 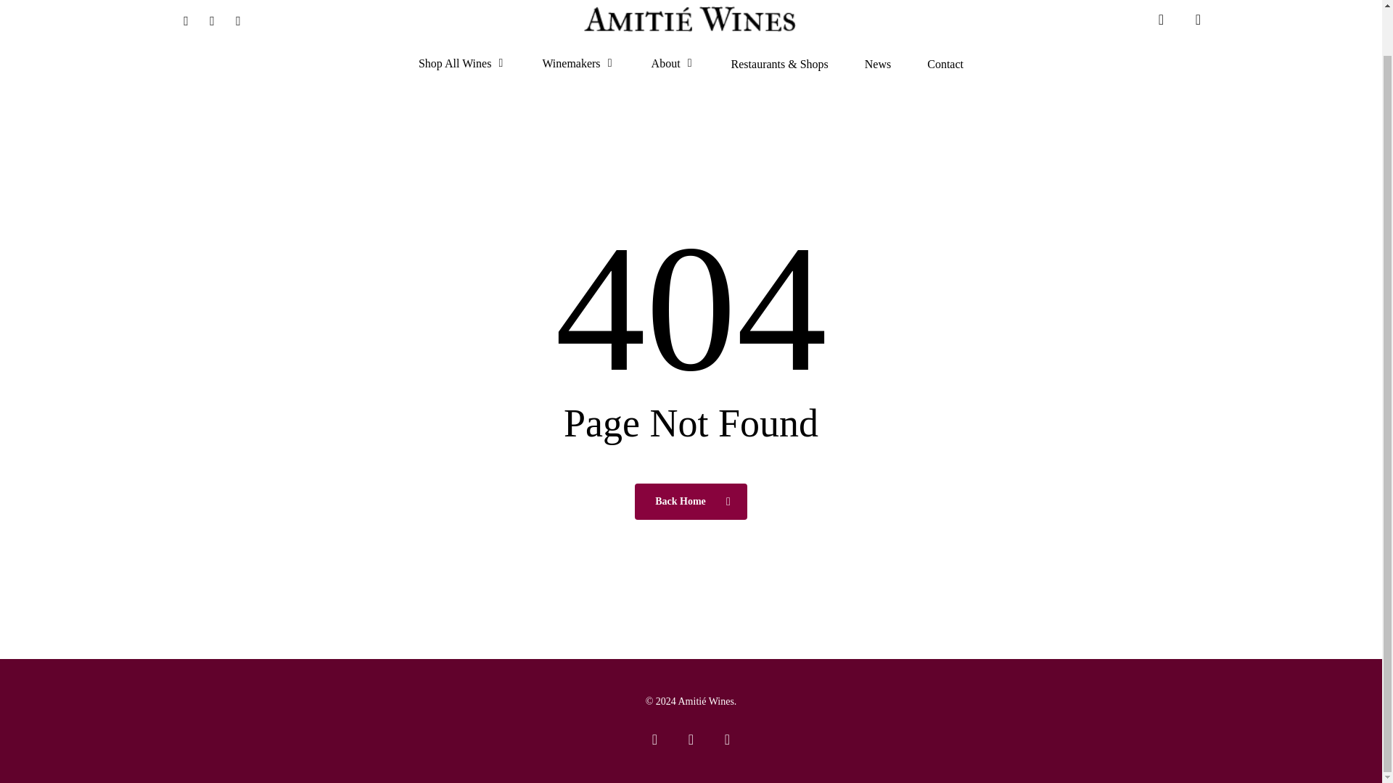 What do you see at coordinates (461, 64) in the screenshot?
I see `Shop All Wines` at bounding box center [461, 64].